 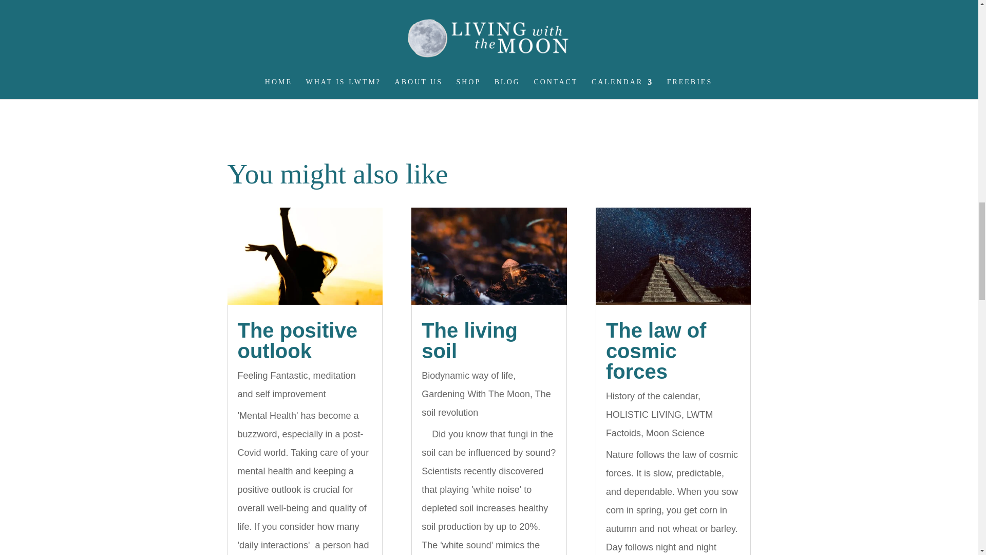 What do you see at coordinates (486, 403) in the screenshot?
I see `The soil revolution` at bounding box center [486, 403].